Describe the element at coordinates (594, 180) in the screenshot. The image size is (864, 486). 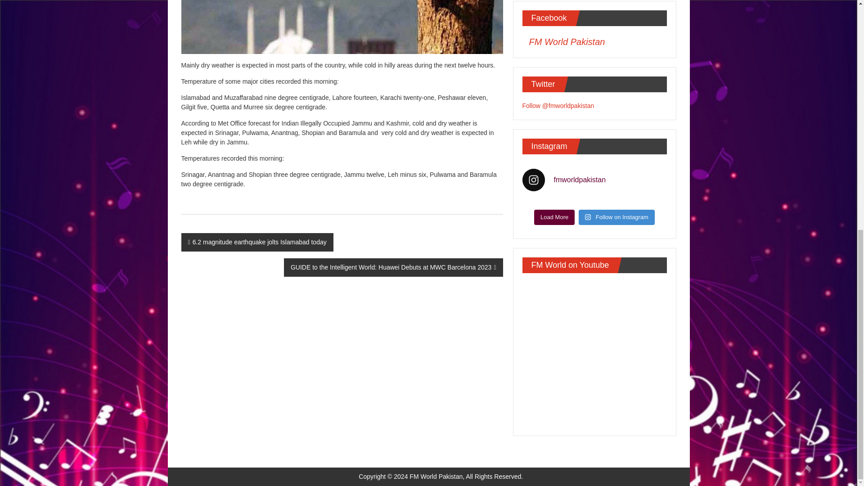
I see `fmworldpakistan` at that location.